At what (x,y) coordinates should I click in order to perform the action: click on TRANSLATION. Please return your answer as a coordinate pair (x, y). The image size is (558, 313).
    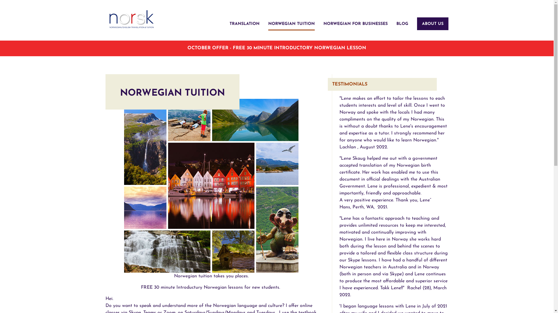
    Looking at the image, I should click on (245, 24).